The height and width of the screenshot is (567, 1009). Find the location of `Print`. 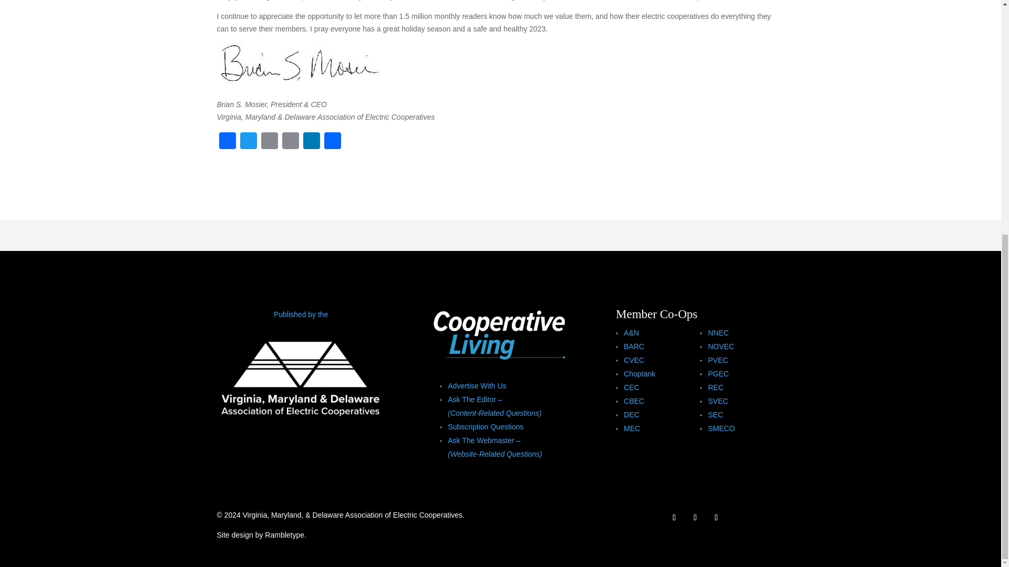

Print is located at coordinates (290, 142).